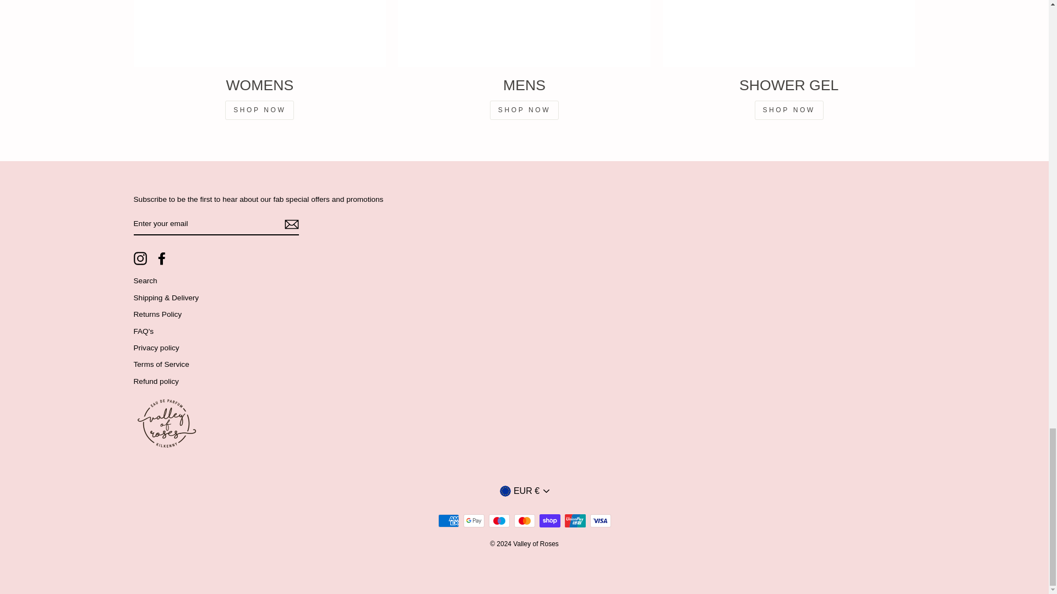 This screenshot has height=594, width=1057. What do you see at coordinates (575, 521) in the screenshot?
I see `Union Pay` at bounding box center [575, 521].